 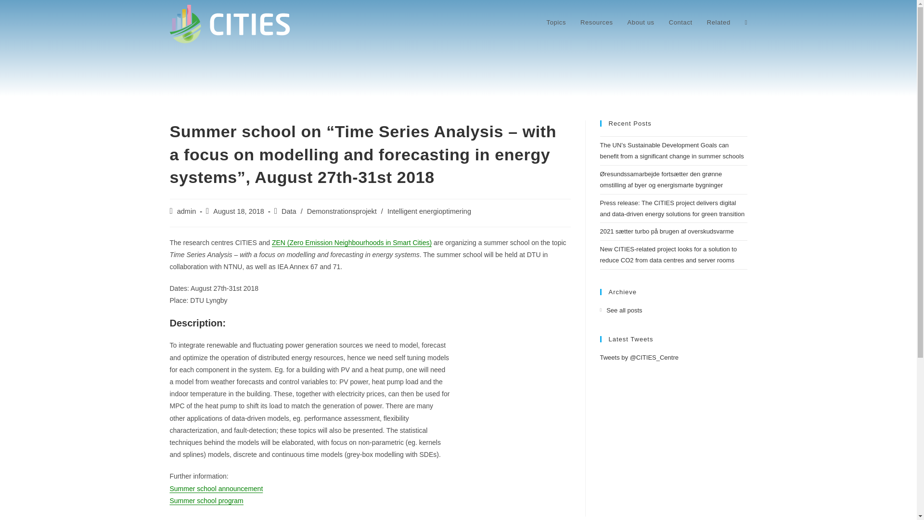 What do you see at coordinates (206, 501) in the screenshot?
I see `Summer school program` at bounding box center [206, 501].